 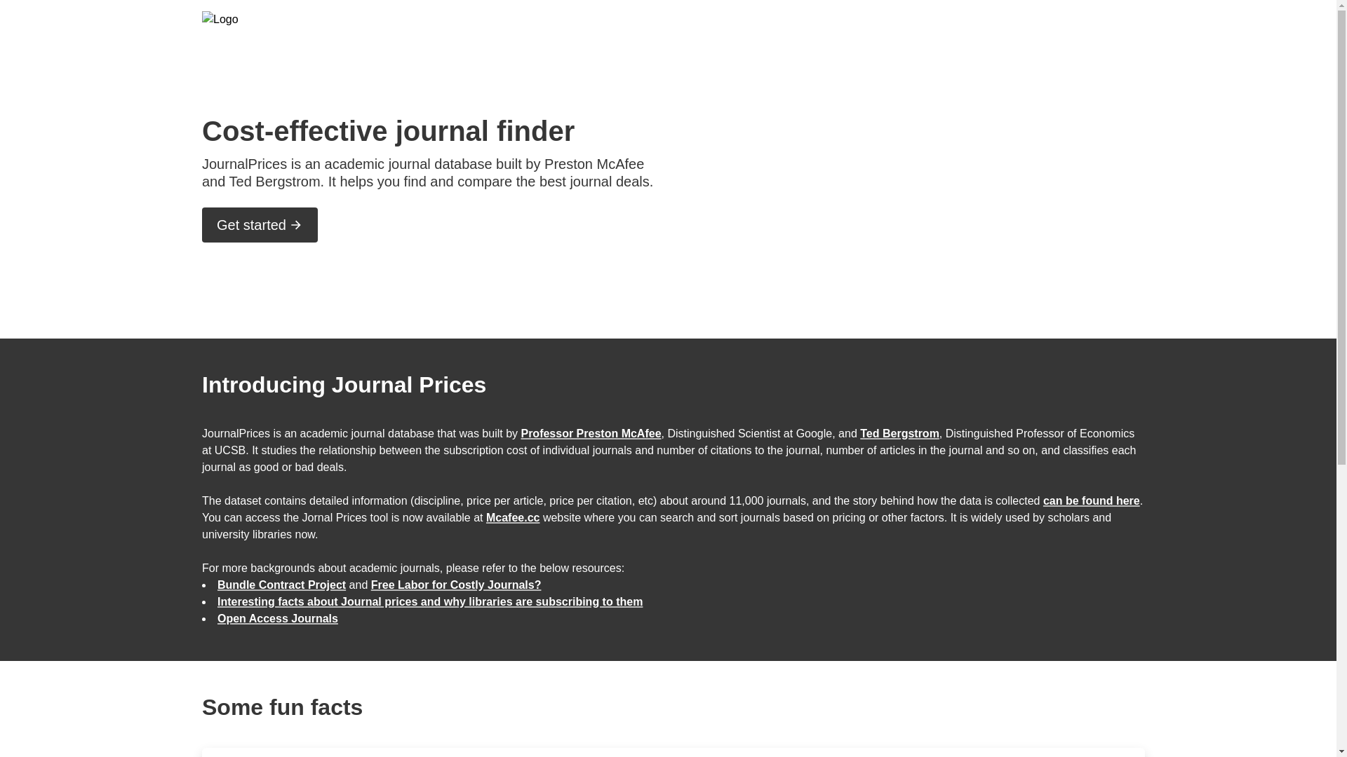 What do you see at coordinates (513, 517) in the screenshot?
I see `Mcafee.cc` at bounding box center [513, 517].